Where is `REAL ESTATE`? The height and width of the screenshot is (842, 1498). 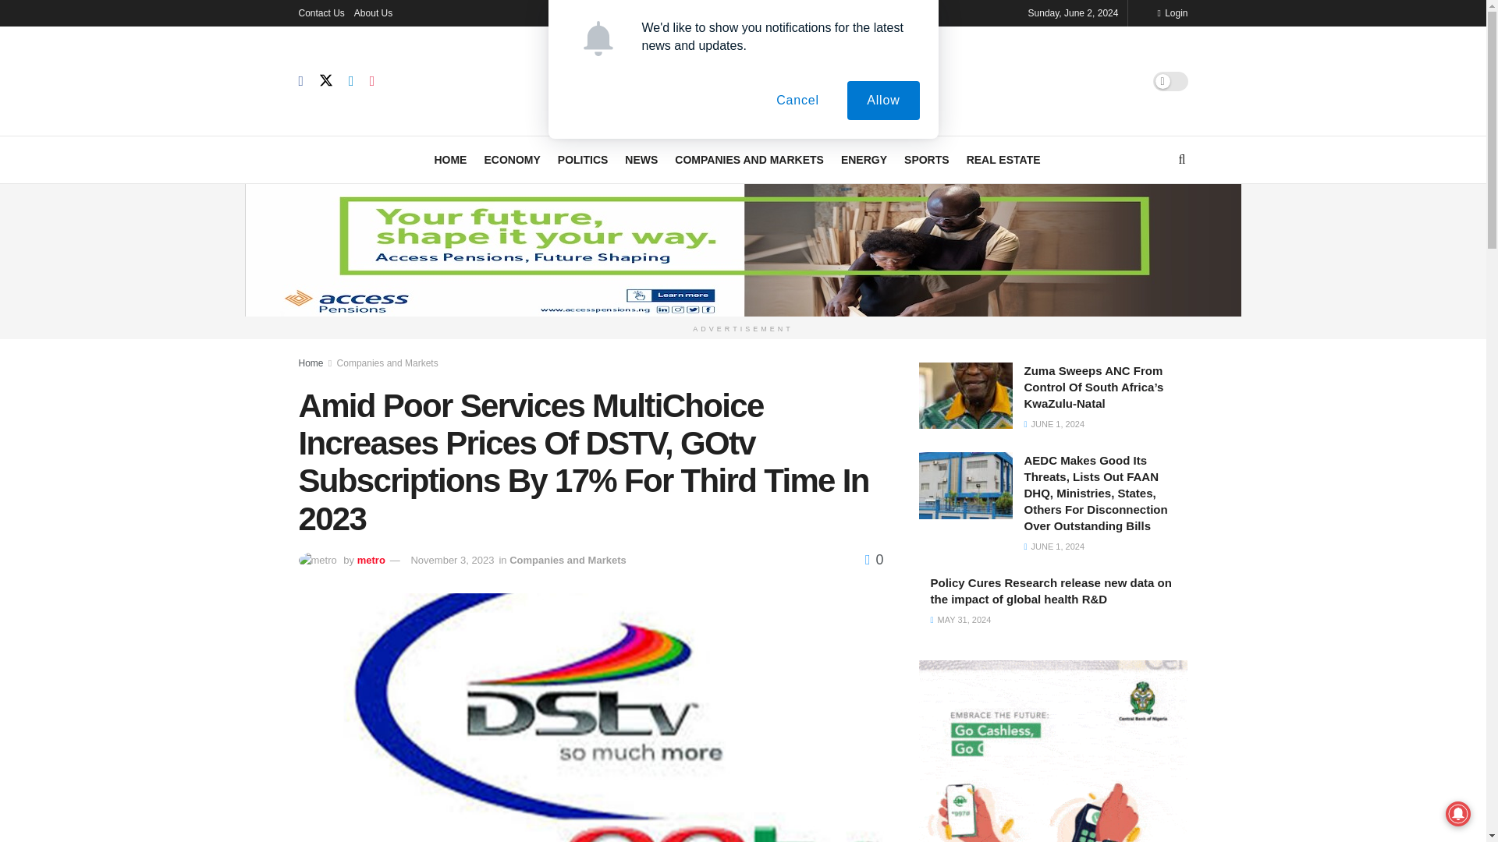
REAL ESTATE is located at coordinates (1003, 160).